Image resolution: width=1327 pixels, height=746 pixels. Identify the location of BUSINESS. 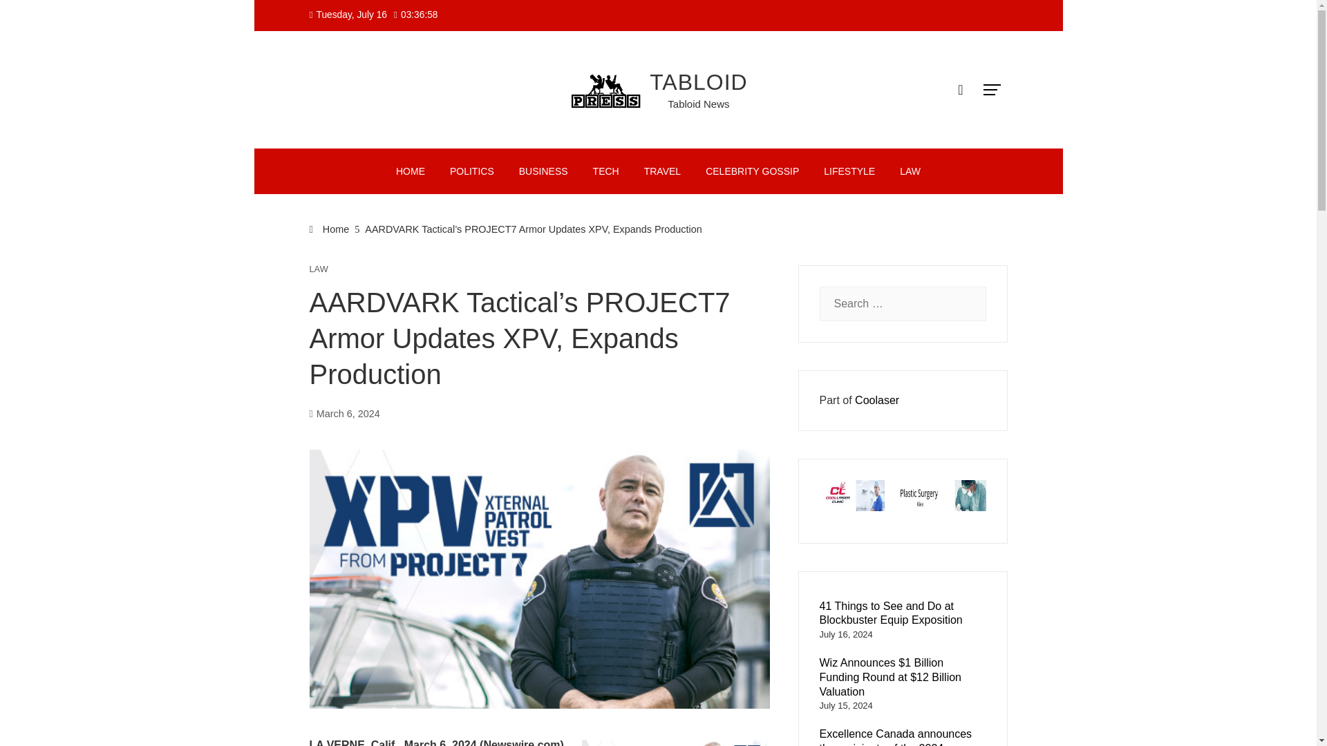
(543, 171).